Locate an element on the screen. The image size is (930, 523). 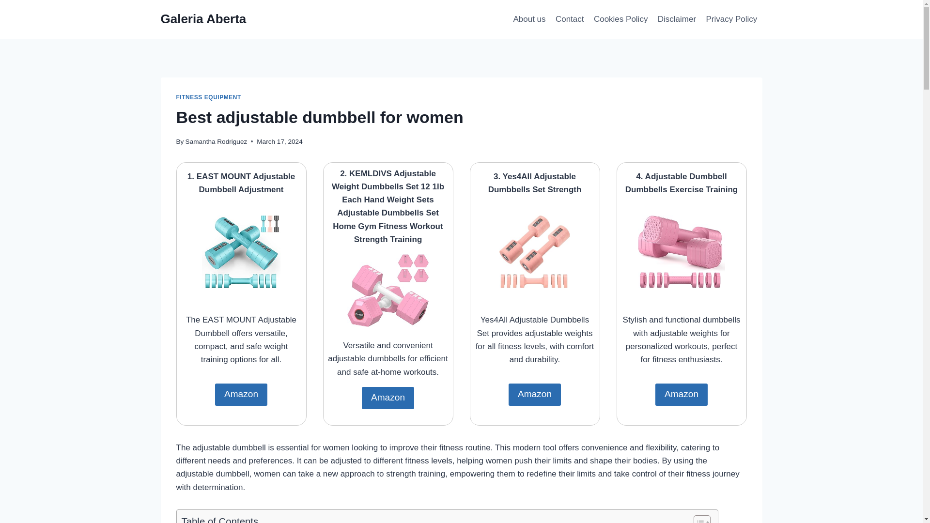
Disclaimer is located at coordinates (677, 19).